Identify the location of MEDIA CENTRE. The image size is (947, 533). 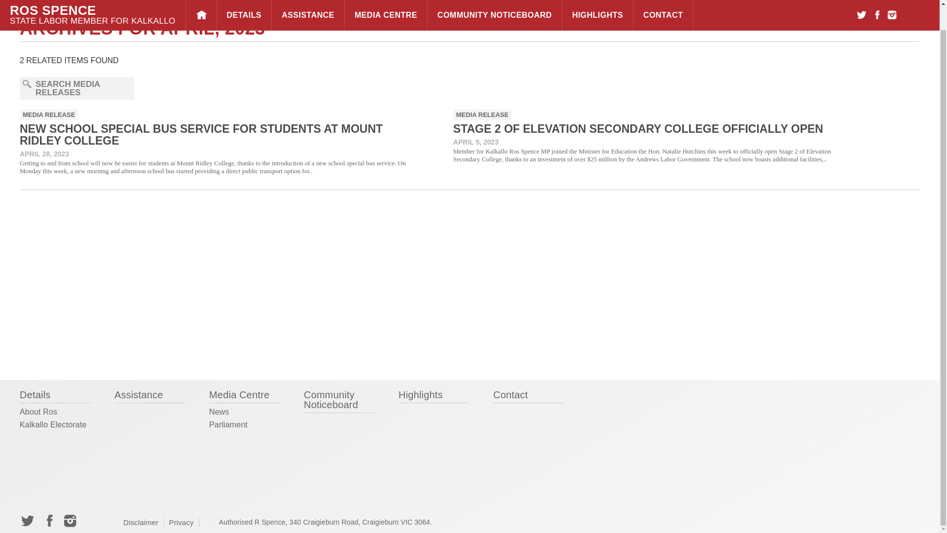
(386, 3).